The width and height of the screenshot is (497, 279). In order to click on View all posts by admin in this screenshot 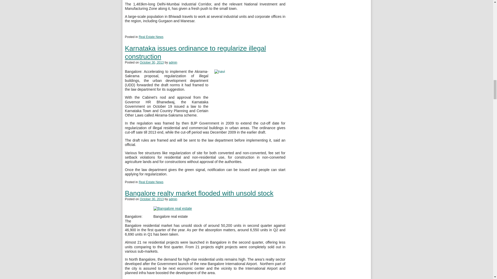, I will do `click(173, 62)`.